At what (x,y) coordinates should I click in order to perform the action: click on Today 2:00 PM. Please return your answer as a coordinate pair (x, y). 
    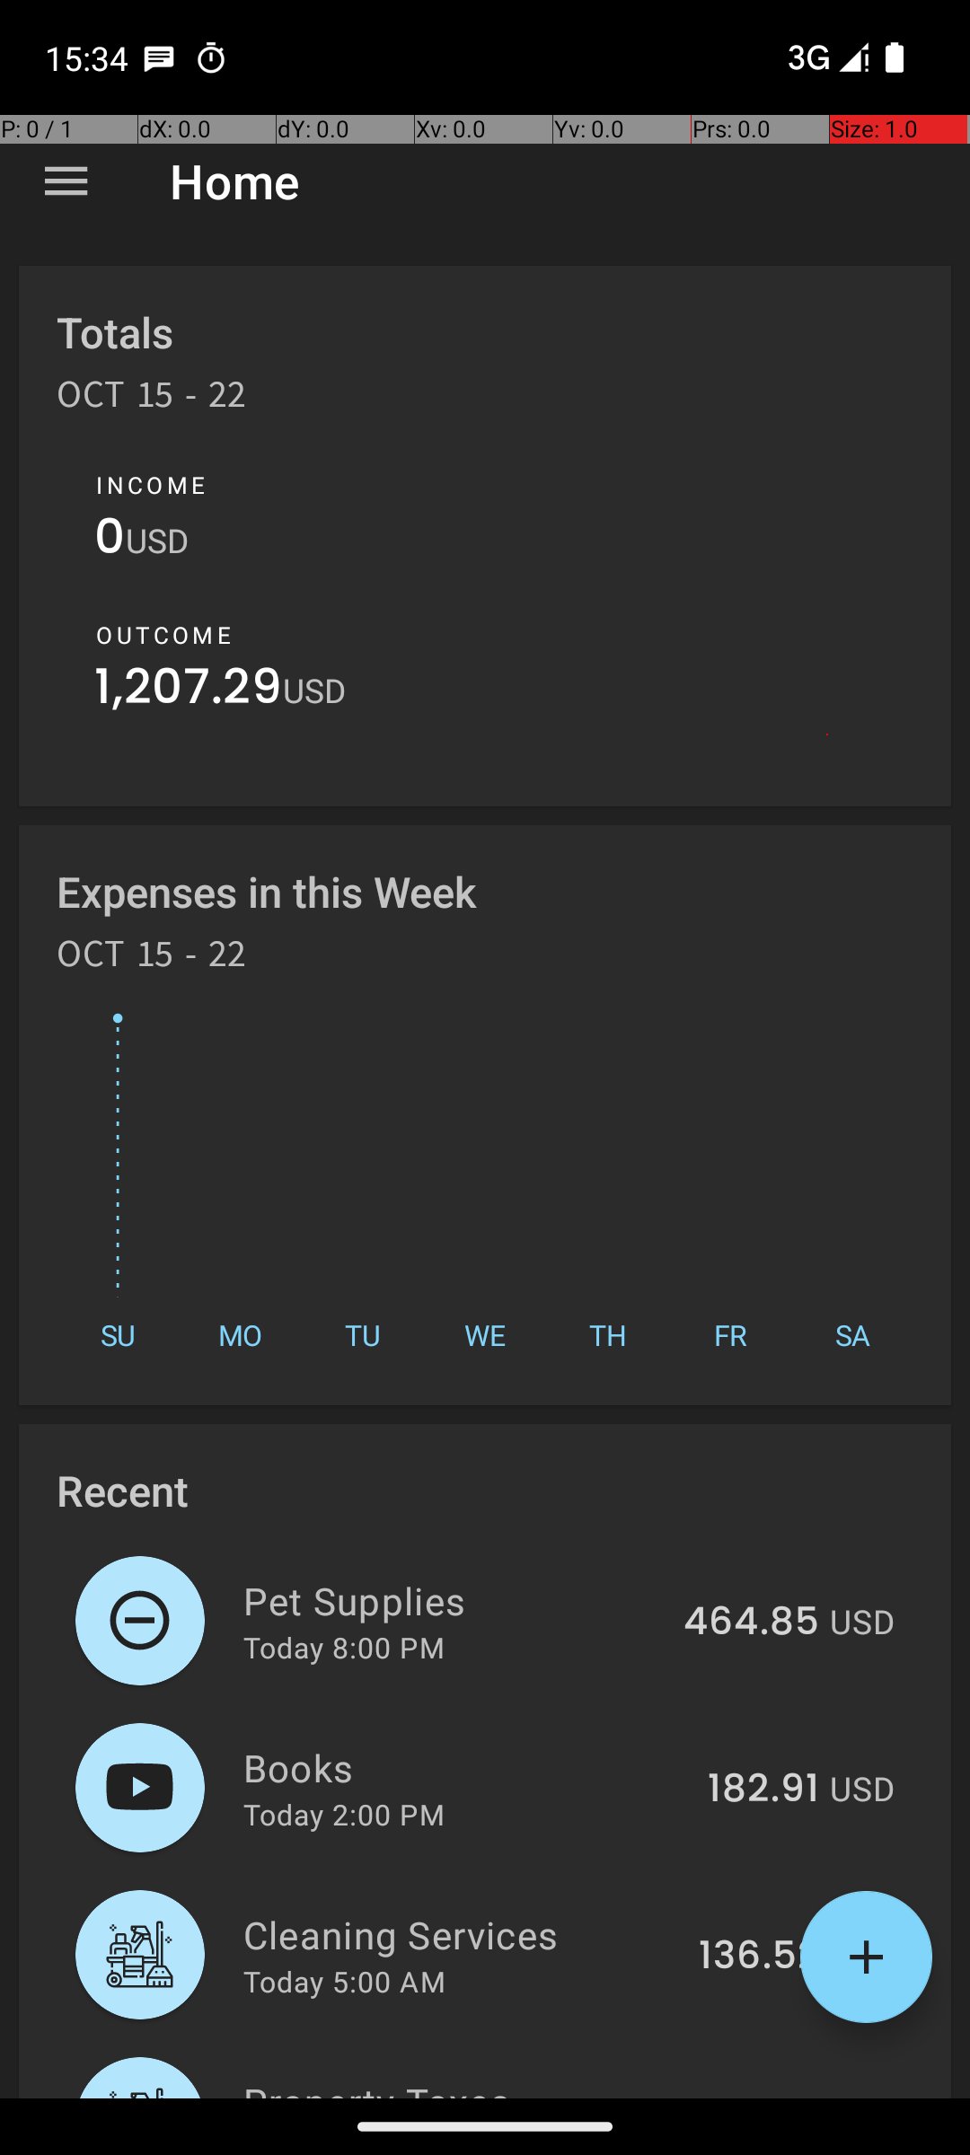
    Looking at the image, I should click on (344, 1814).